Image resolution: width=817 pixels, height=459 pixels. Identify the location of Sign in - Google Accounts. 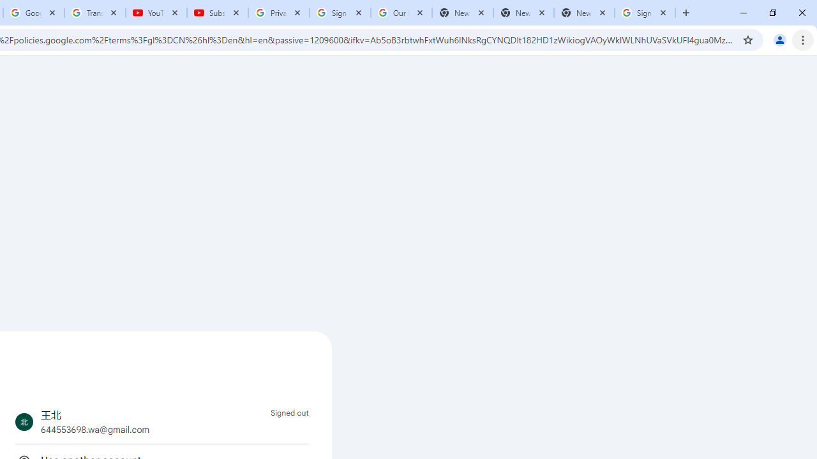
(645, 13).